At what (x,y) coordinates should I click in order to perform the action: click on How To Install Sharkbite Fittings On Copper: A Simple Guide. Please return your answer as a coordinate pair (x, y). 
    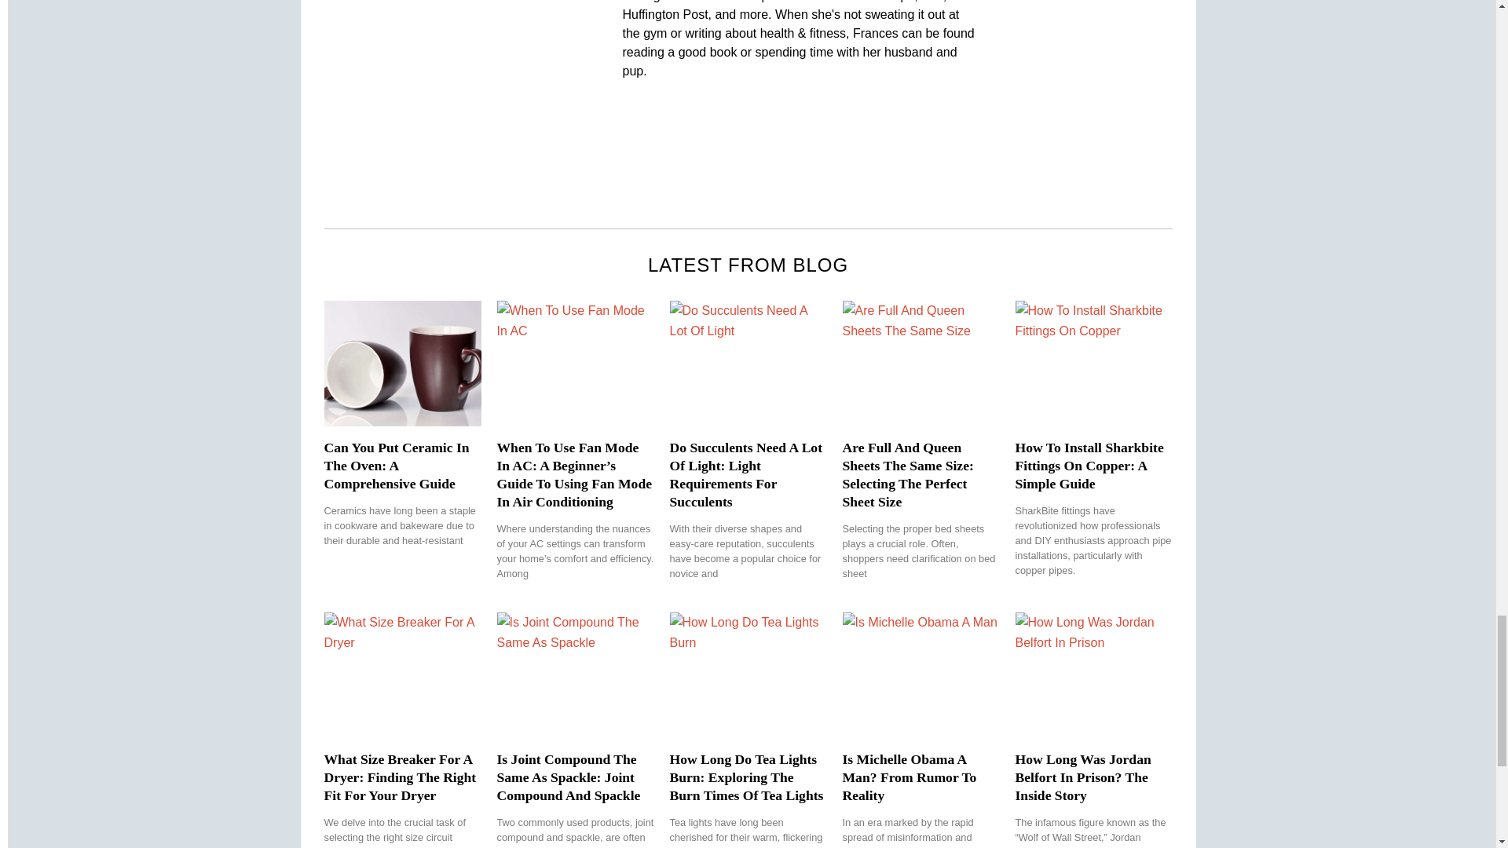
    Looking at the image, I should click on (1089, 466).